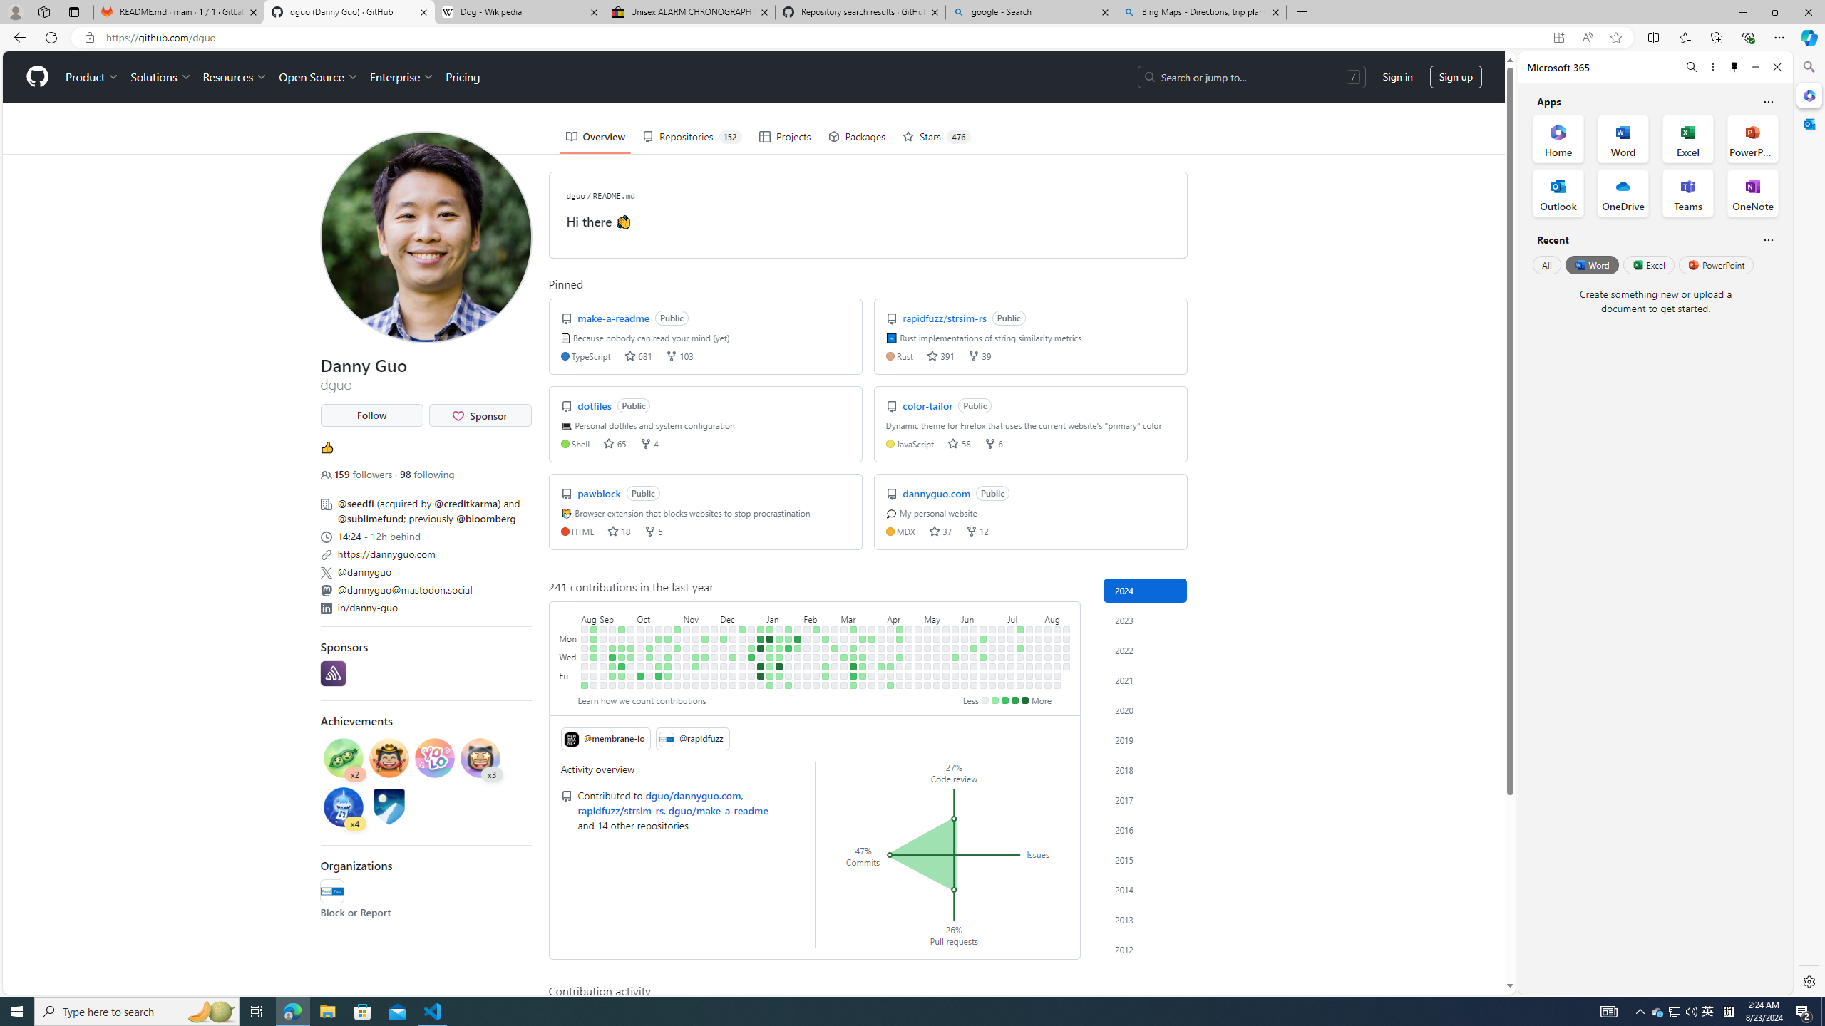  Describe the element at coordinates (834, 675) in the screenshot. I see `No contributions on March 1st.` at that location.